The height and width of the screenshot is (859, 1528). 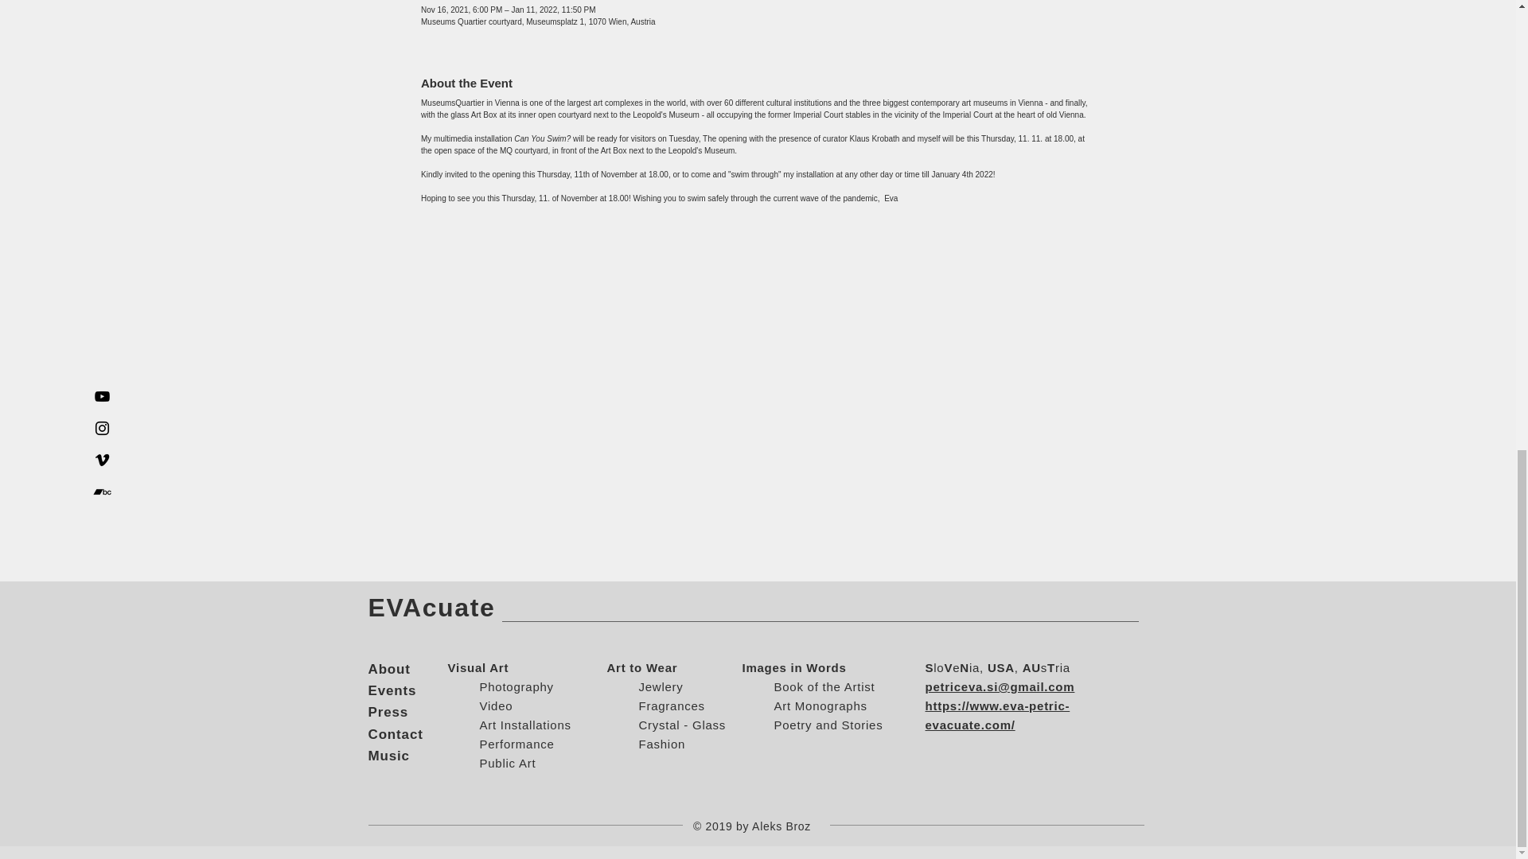 What do you see at coordinates (431, 608) in the screenshot?
I see `EVAcuate` at bounding box center [431, 608].